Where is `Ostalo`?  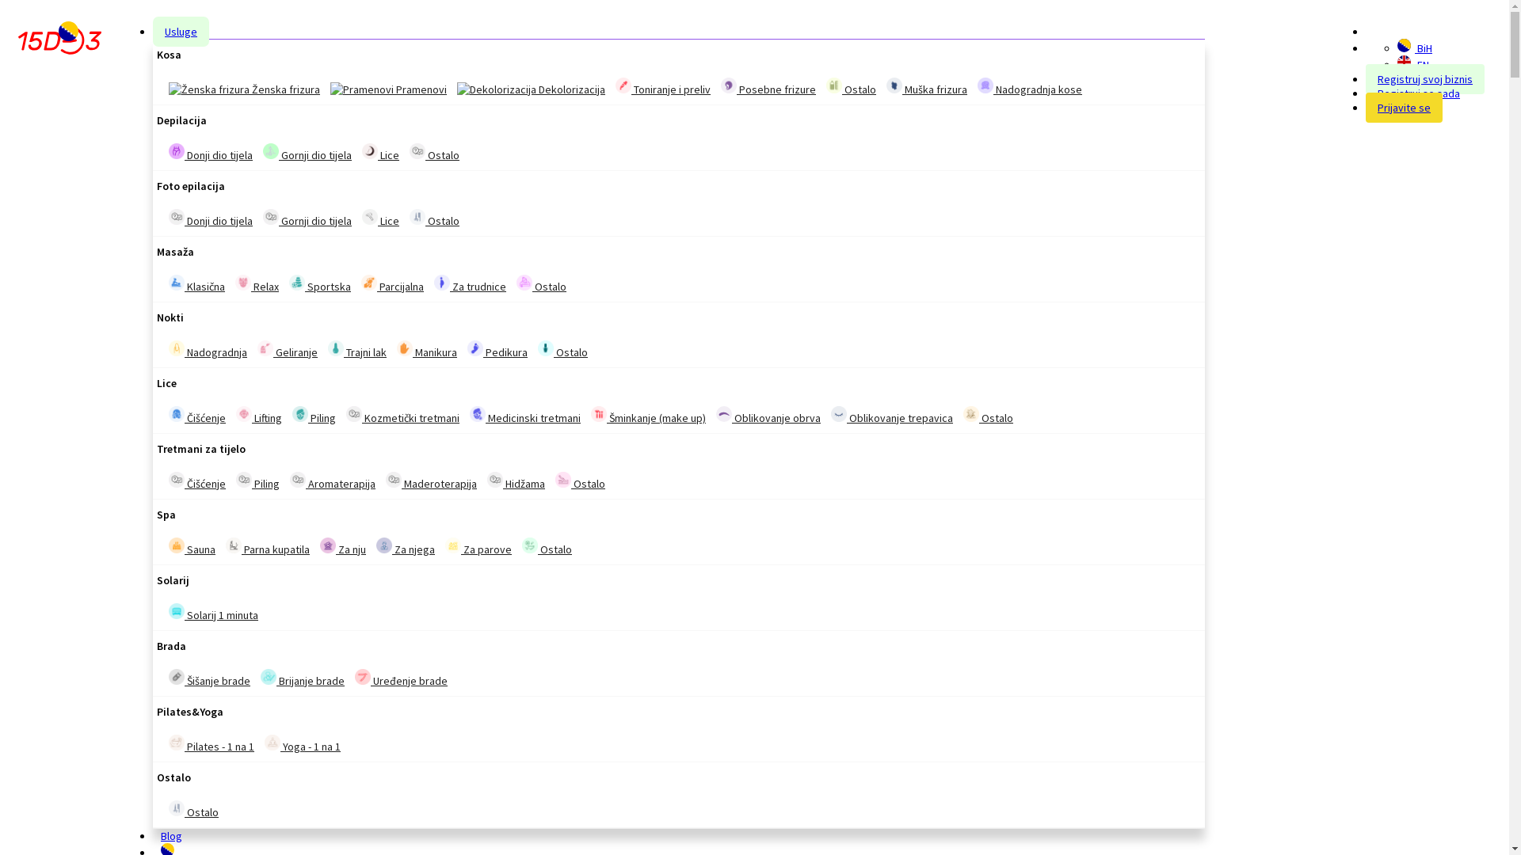
Ostalo is located at coordinates (177, 808).